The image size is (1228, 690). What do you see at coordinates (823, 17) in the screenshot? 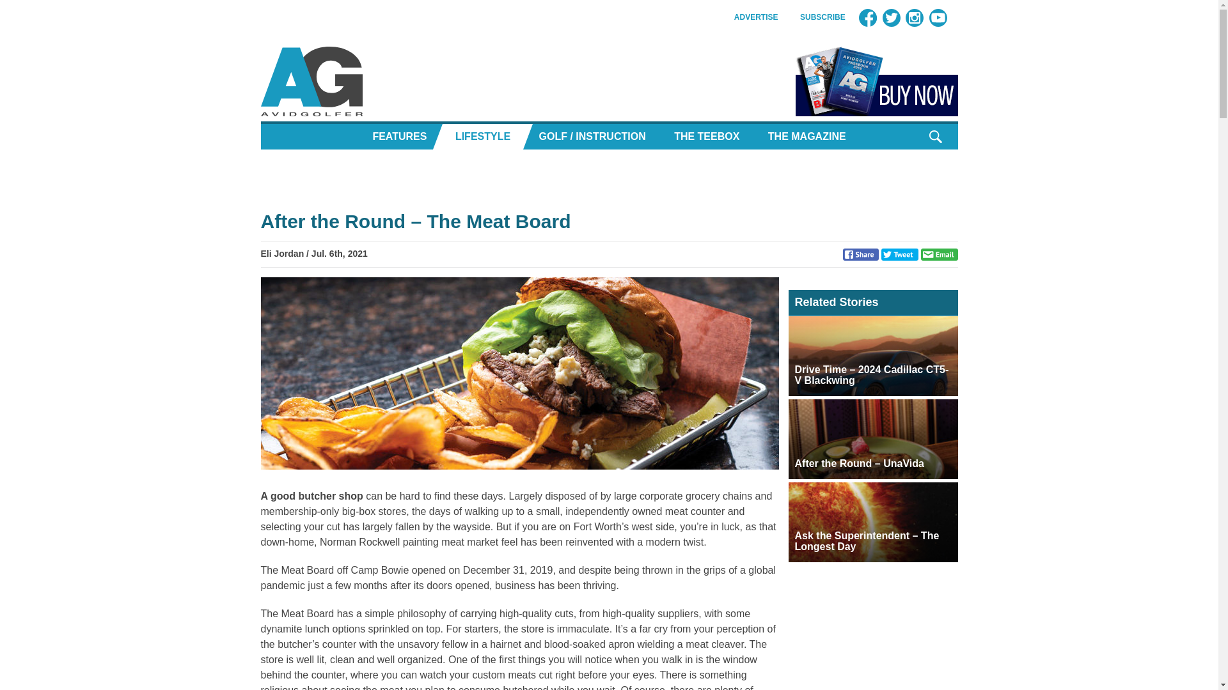
I see `SUBSCRIBE` at bounding box center [823, 17].